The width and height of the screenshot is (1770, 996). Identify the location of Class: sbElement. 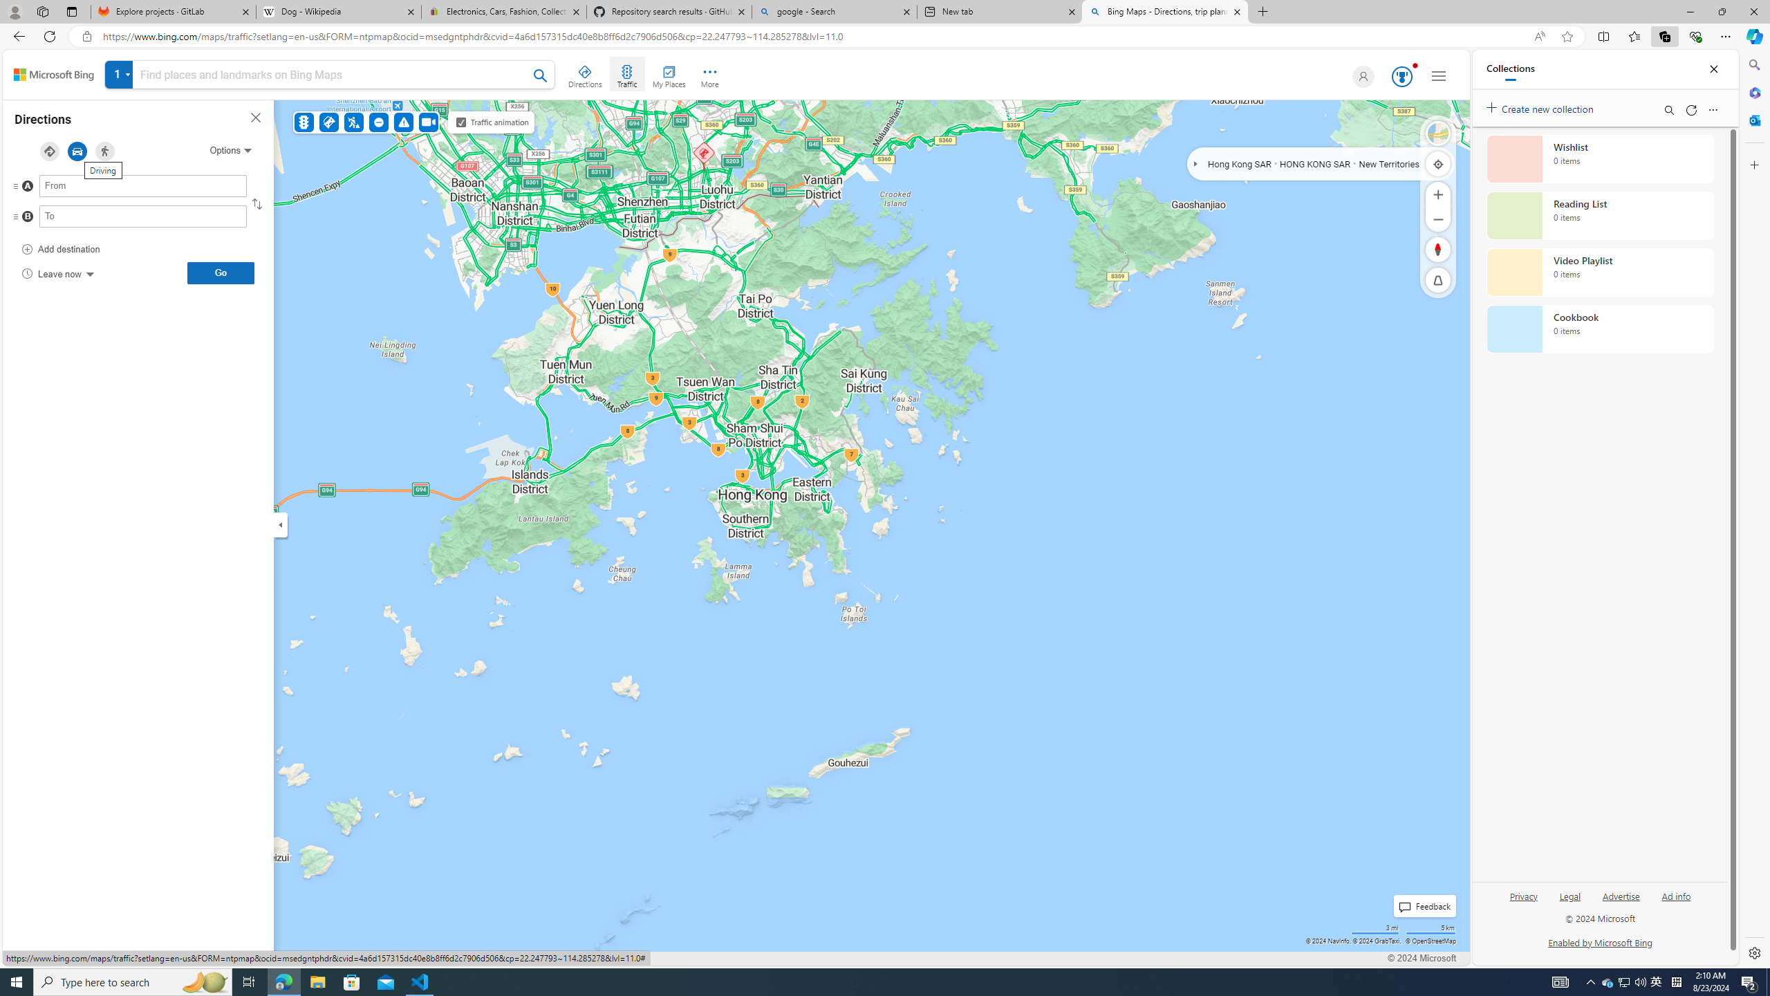
(54, 75).